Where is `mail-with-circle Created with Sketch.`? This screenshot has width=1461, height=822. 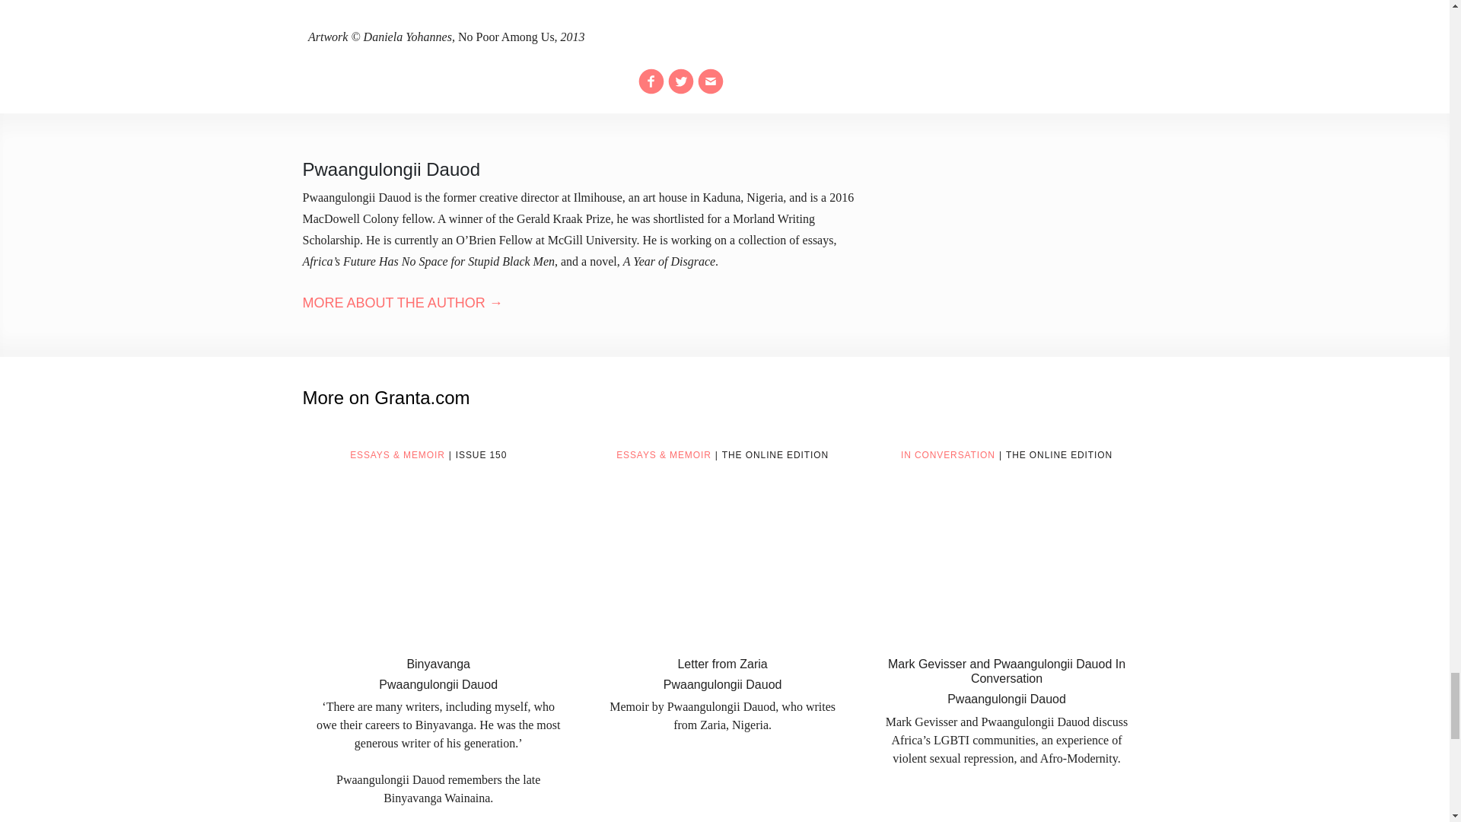
mail-with-circle Created with Sketch. is located at coordinates (711, 81).